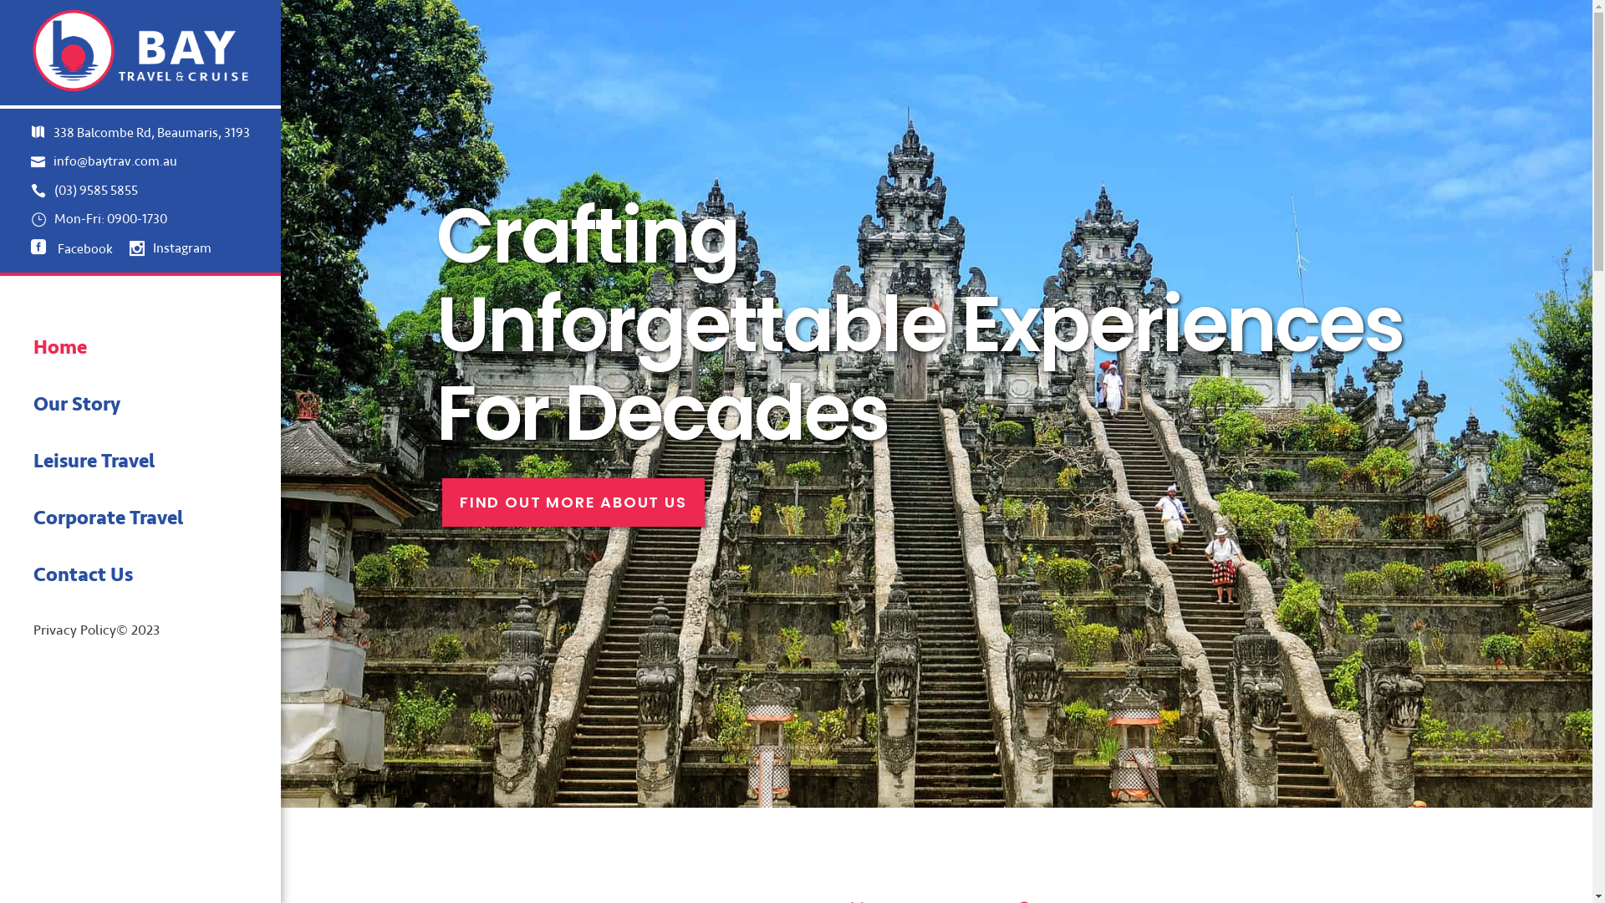  What do you see at coordinates (157, 575) in the screenshot?
I see `Contact Us` at bounding box center [157, 575].